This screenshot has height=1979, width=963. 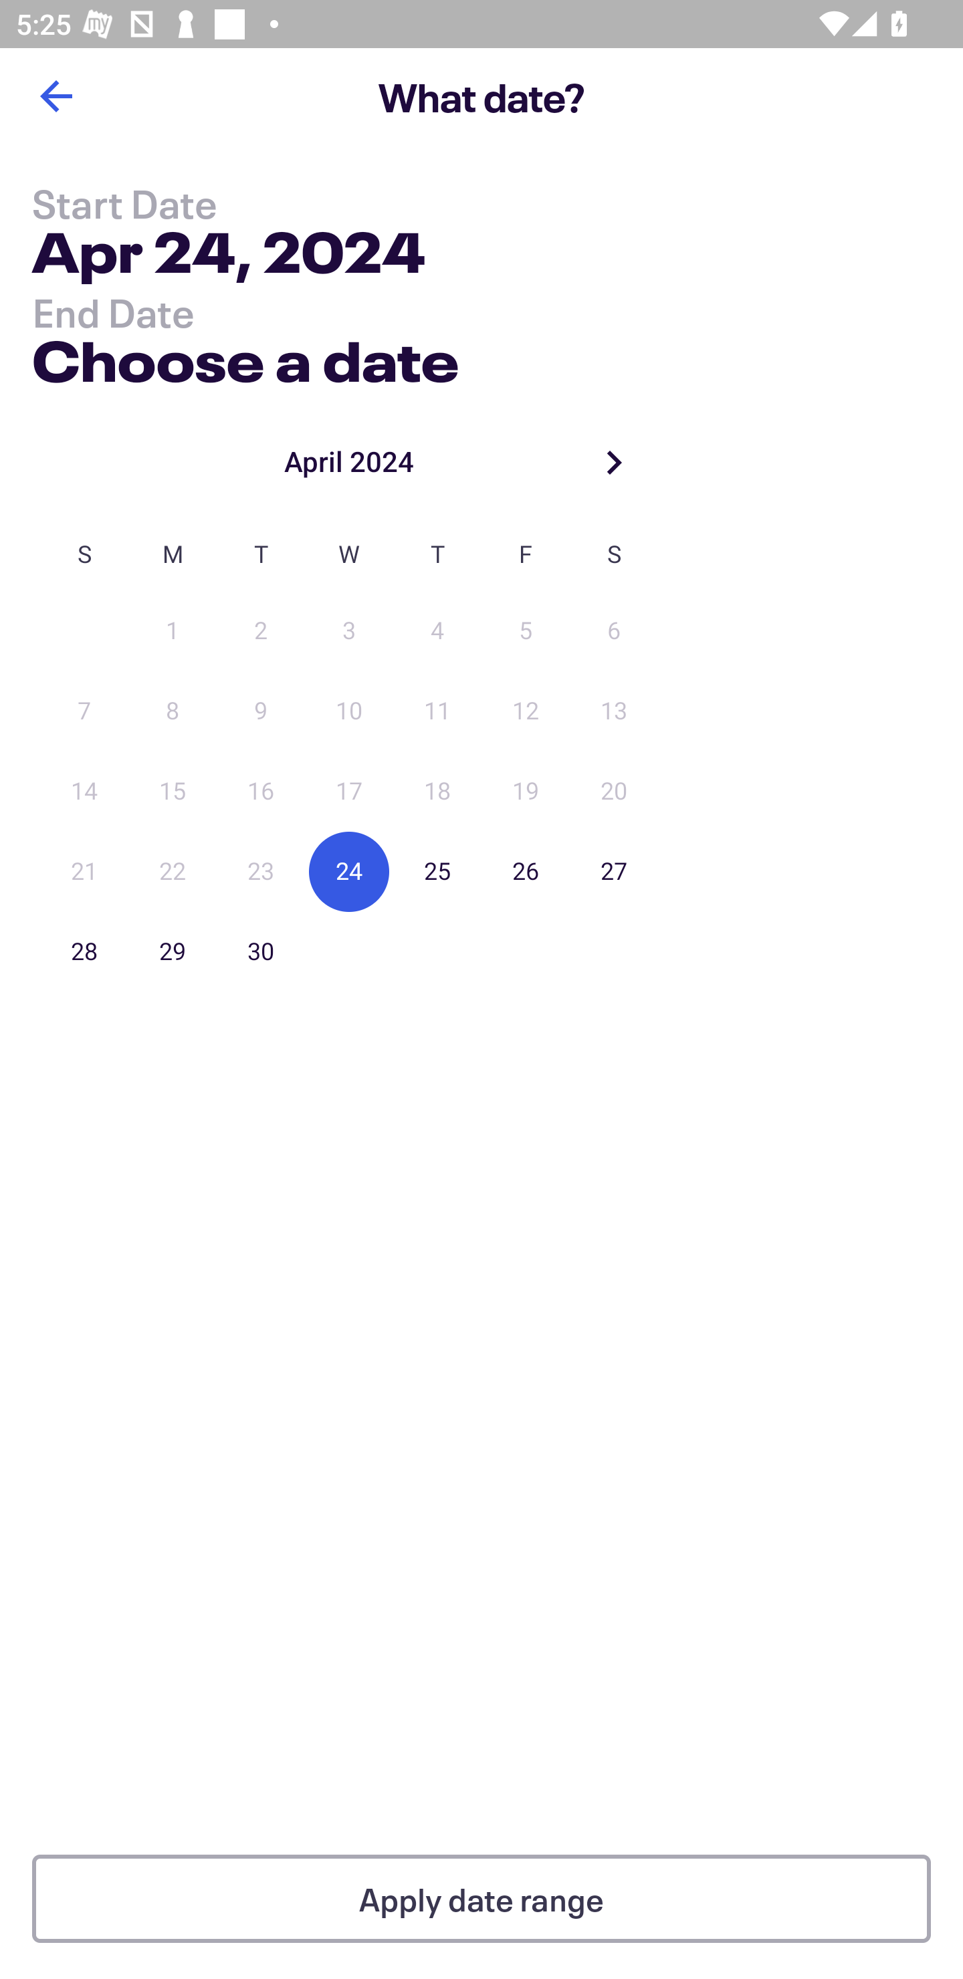 What do you see at coordinates (261, 792) in the screenshot?
I see `16 16 April 2024` at bounding box center [261, 792].